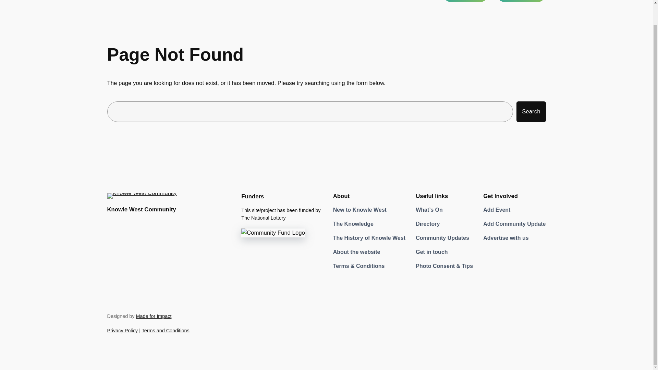 The height and width of the screenshot is (370, 658). I want to click on The History of Knowle West, so click(369, 238).